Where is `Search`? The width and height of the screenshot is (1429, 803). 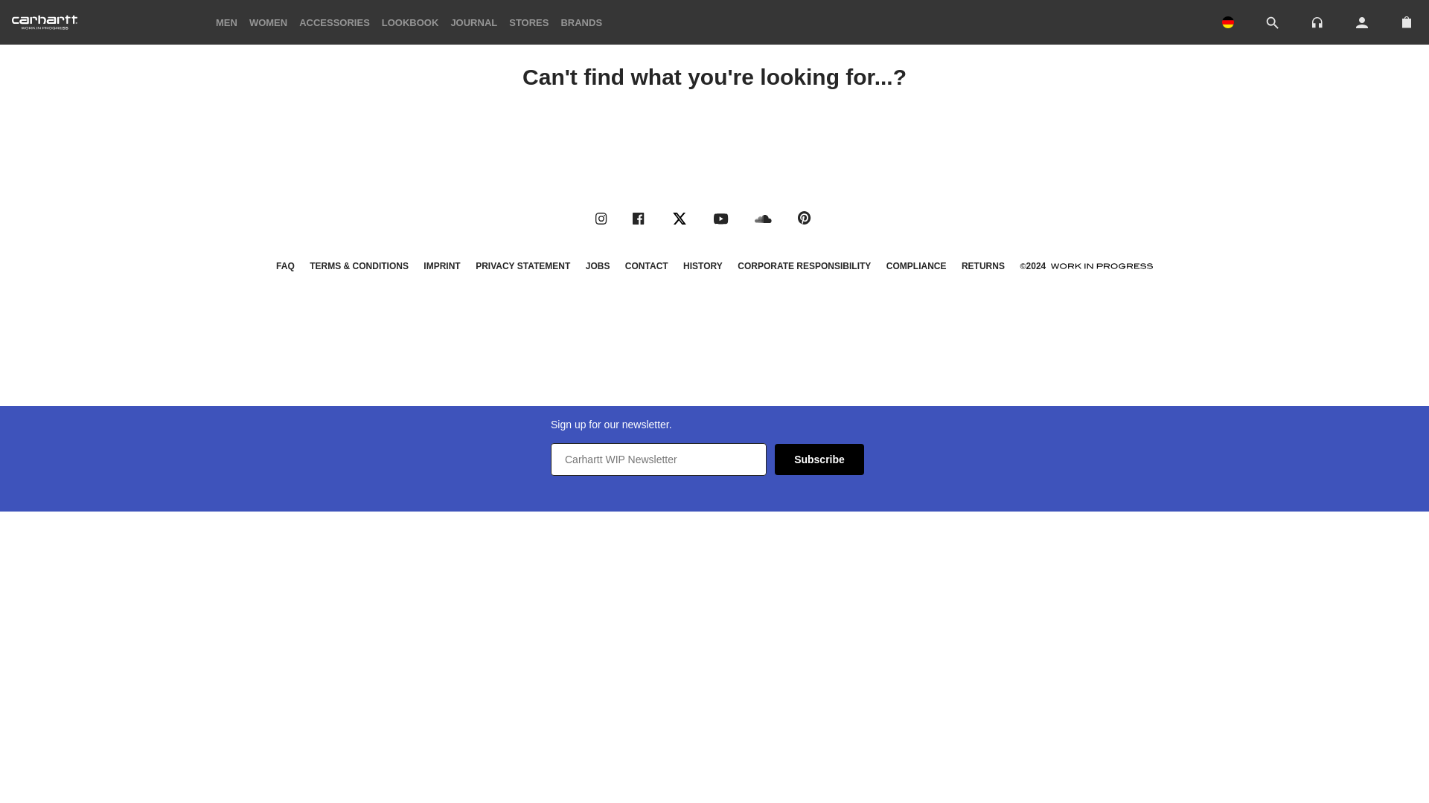 Search is located at coordinates (1273, 22).